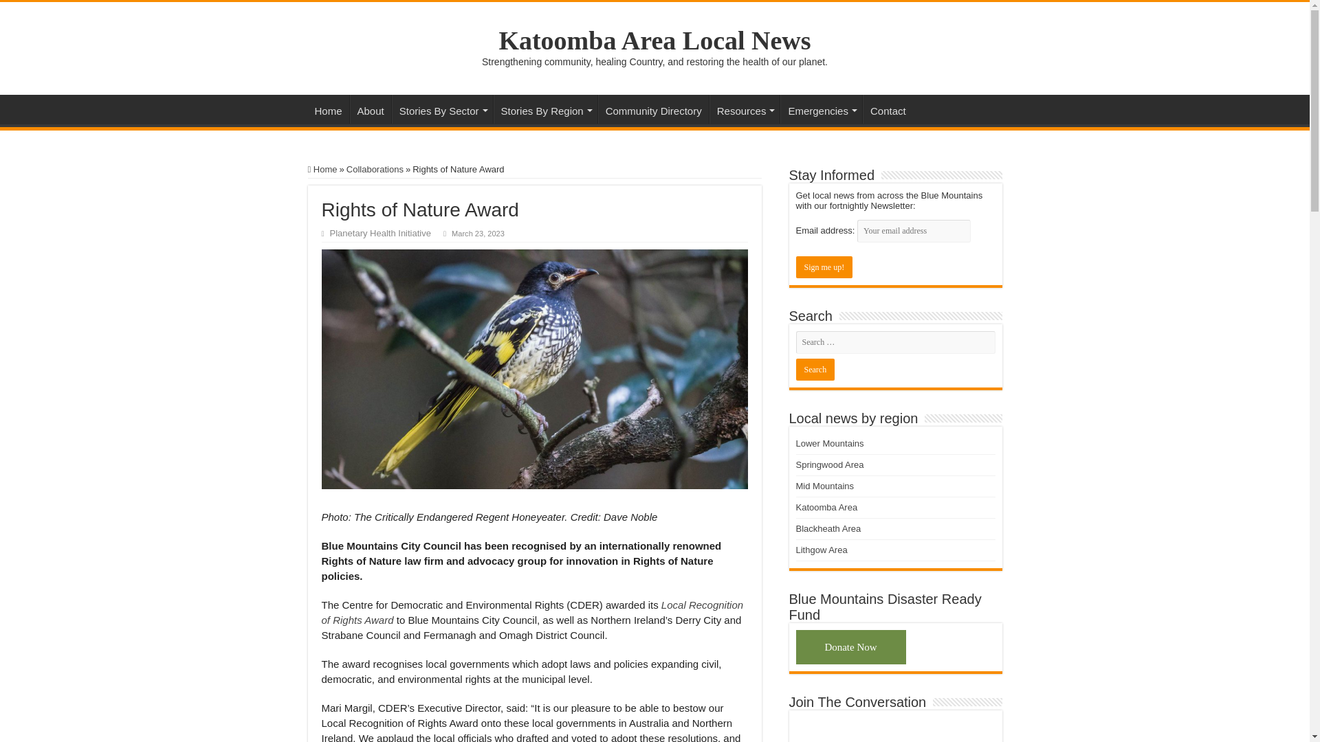 The height and width of the screenshot is (742, 1320). I want to click on Contact, so click(951, 109).